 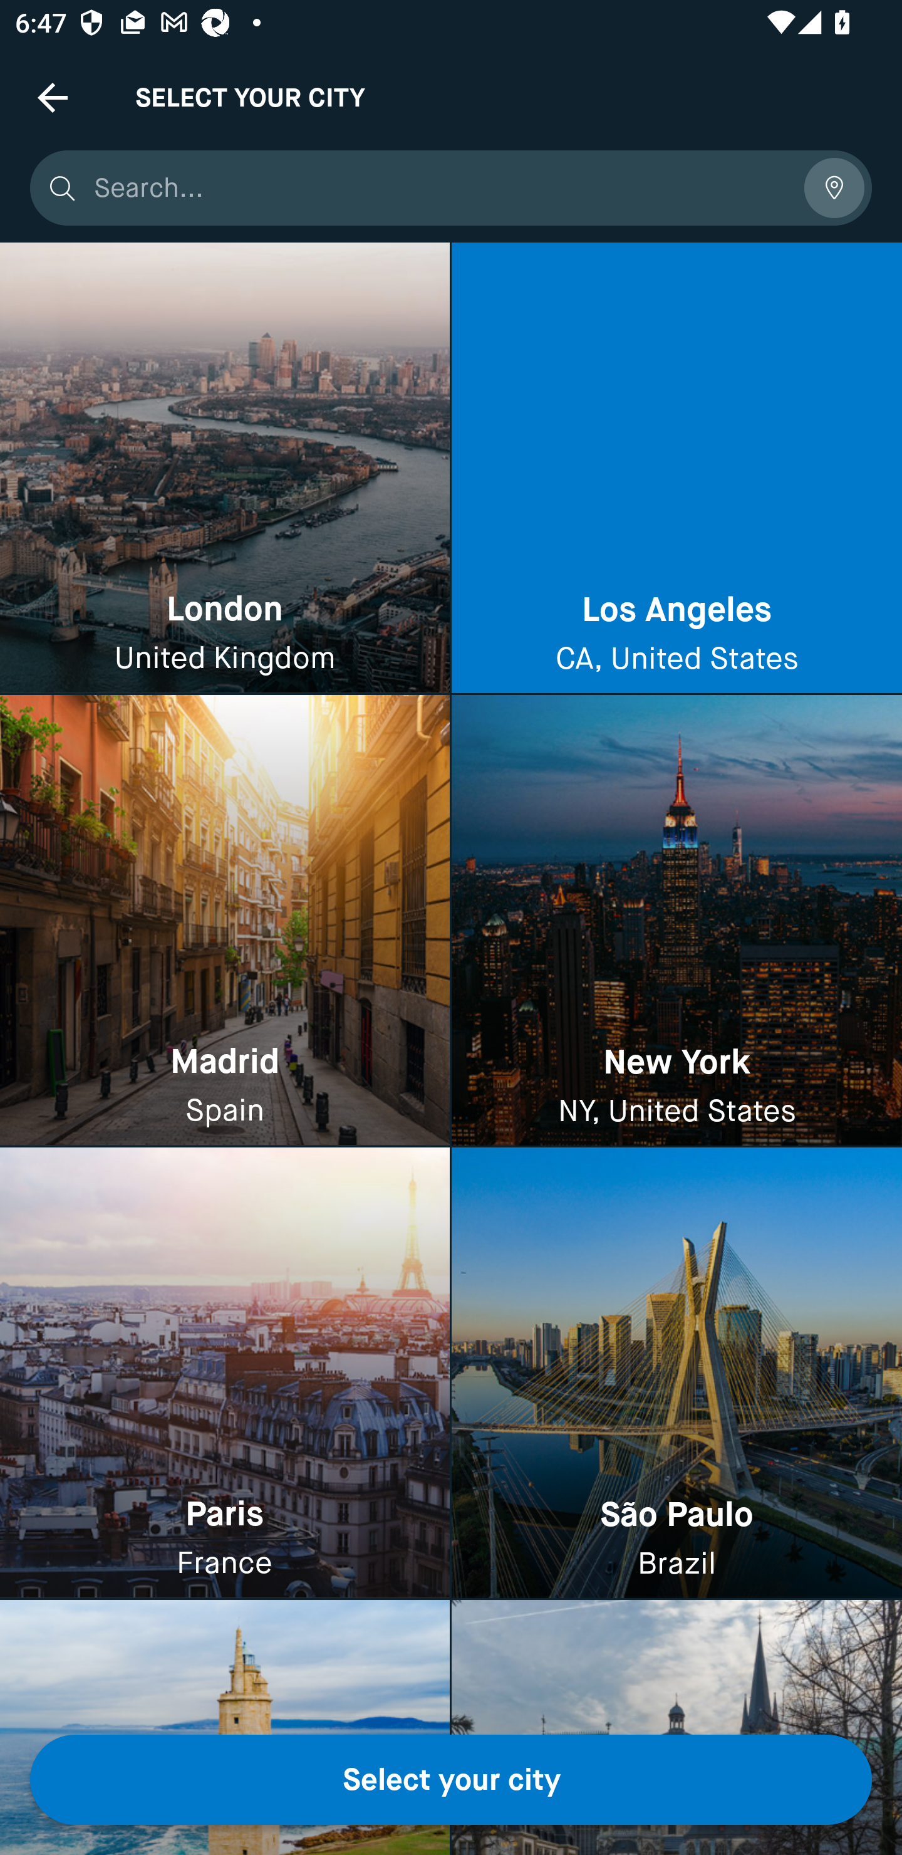 What do you see at coordinates (53, 97) in the screenshot?
I see `Navigate up` at bounding box center [53, 97].